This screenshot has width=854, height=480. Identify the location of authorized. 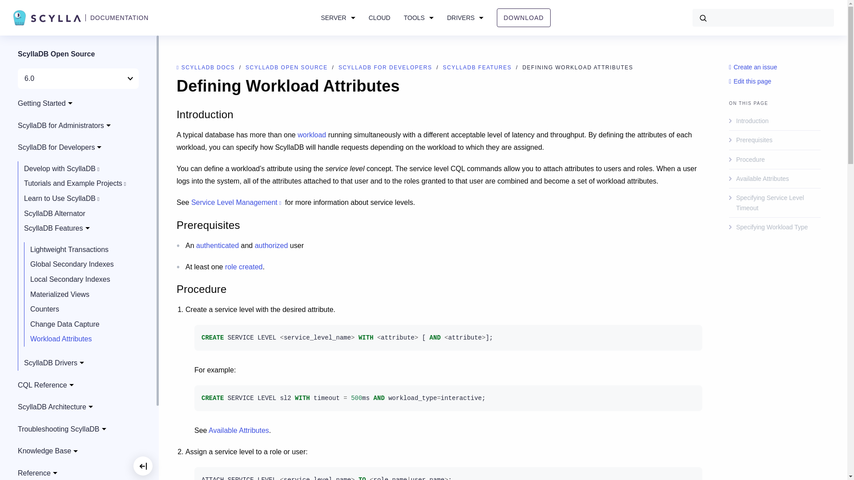
(271, 245).